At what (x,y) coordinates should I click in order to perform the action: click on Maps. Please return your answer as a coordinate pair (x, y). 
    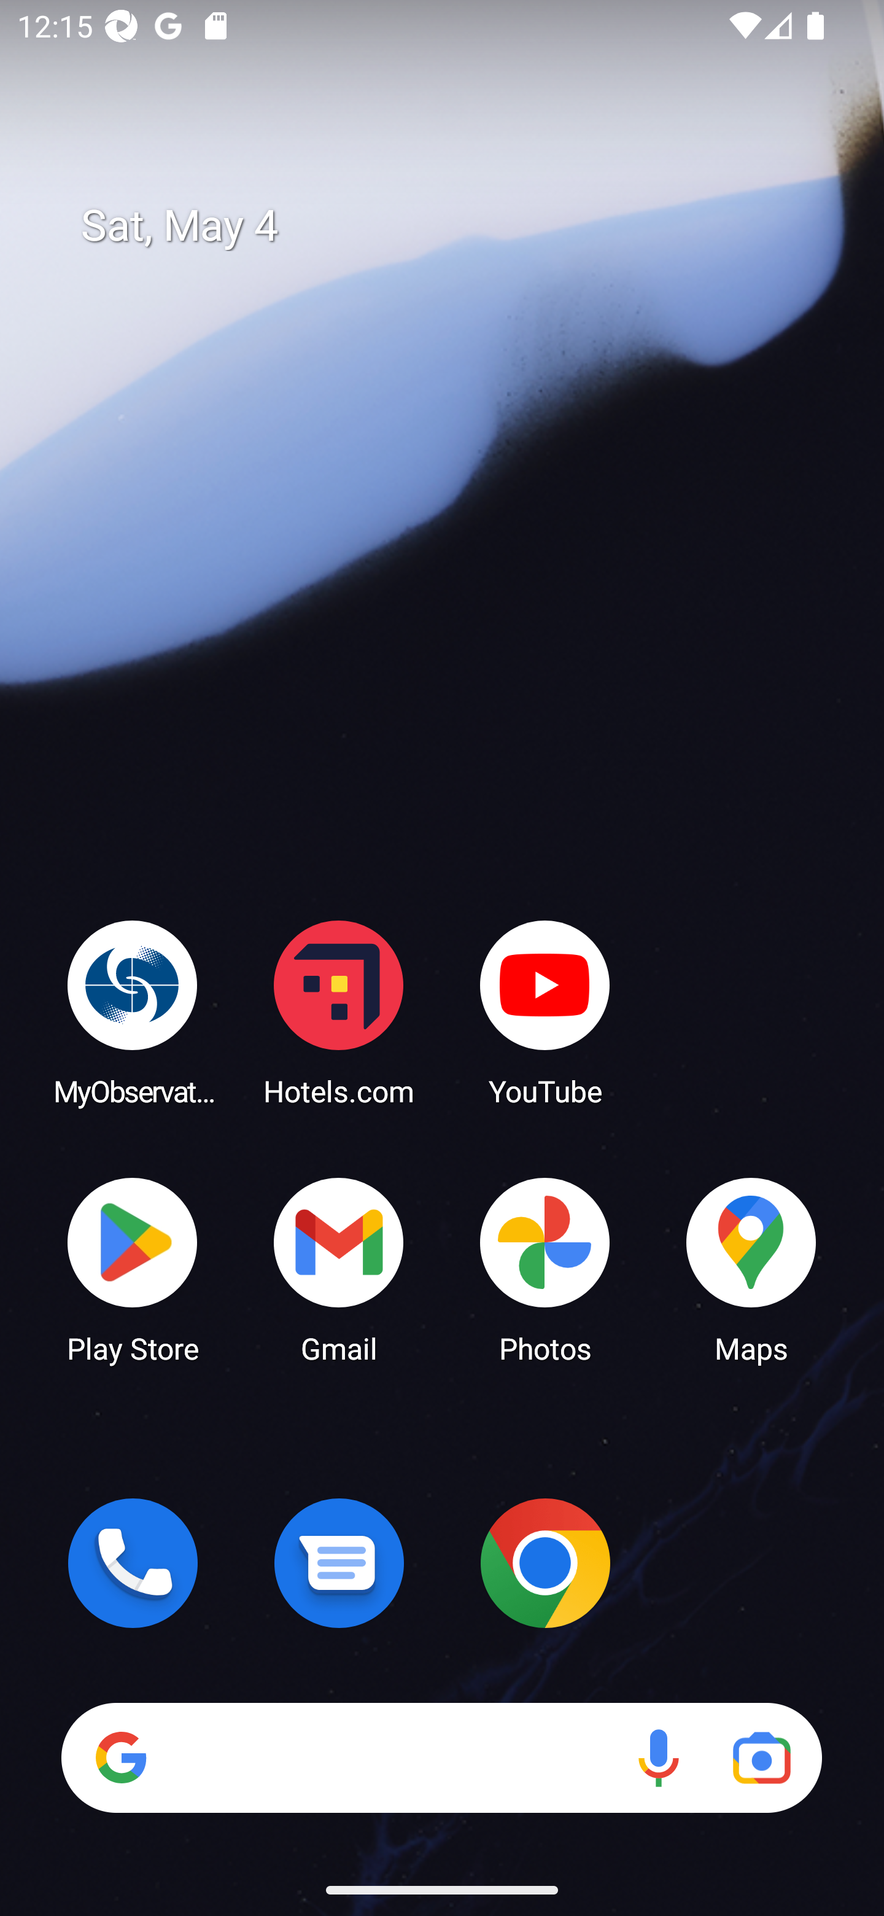
    Looking at the image, I should click on (751, 1269).